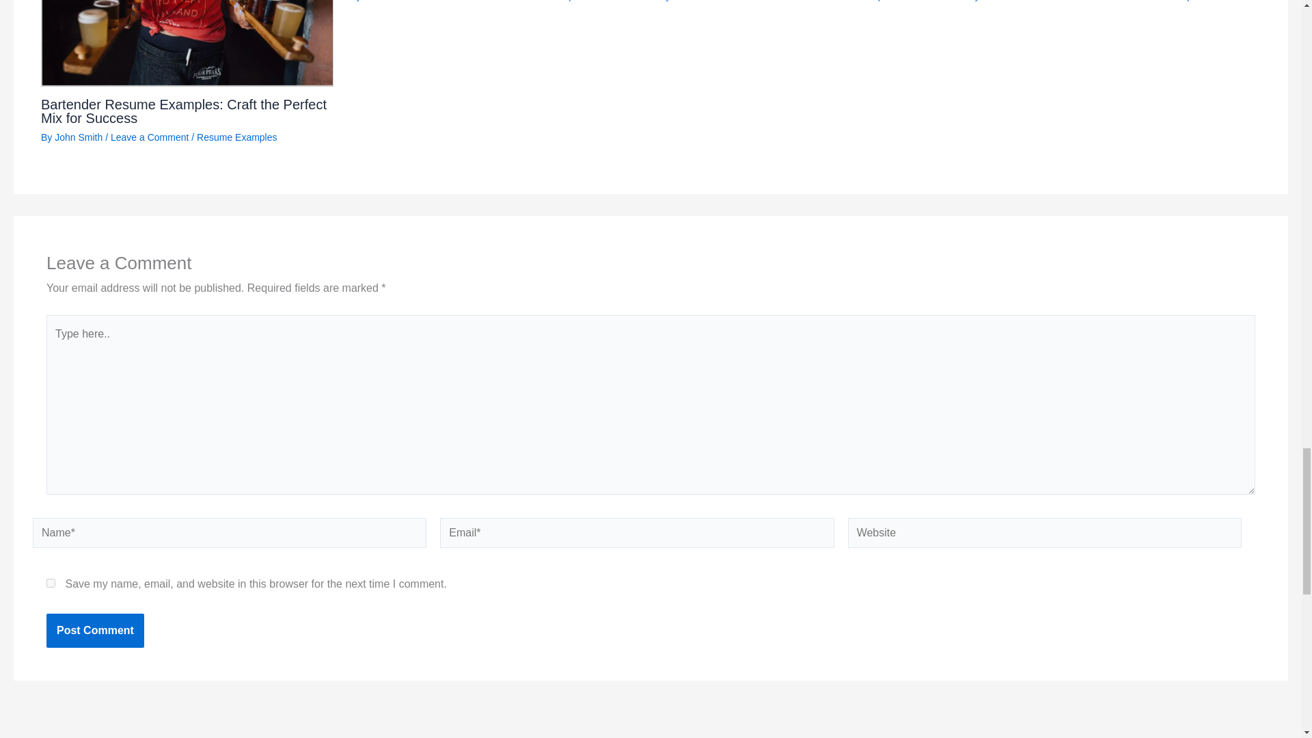  What do you see at coordinates (78, 137) in the screenshot?
I see `View all posts by John Smith` at bounding box center [78, 137].